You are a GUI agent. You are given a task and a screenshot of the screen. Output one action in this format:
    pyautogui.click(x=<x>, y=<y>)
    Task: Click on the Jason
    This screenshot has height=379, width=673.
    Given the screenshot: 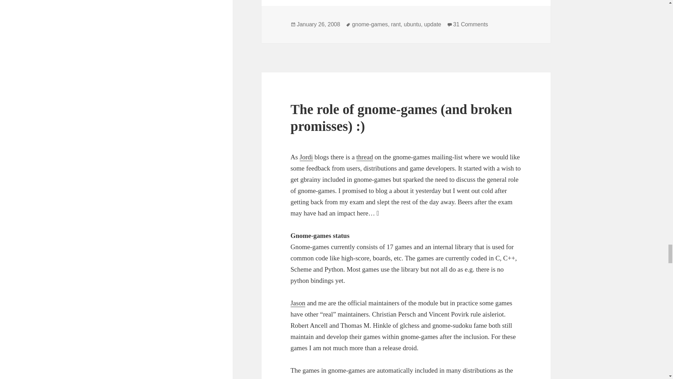 What is the action you would take?
    pyautogui.click(x=470, y=24)
    